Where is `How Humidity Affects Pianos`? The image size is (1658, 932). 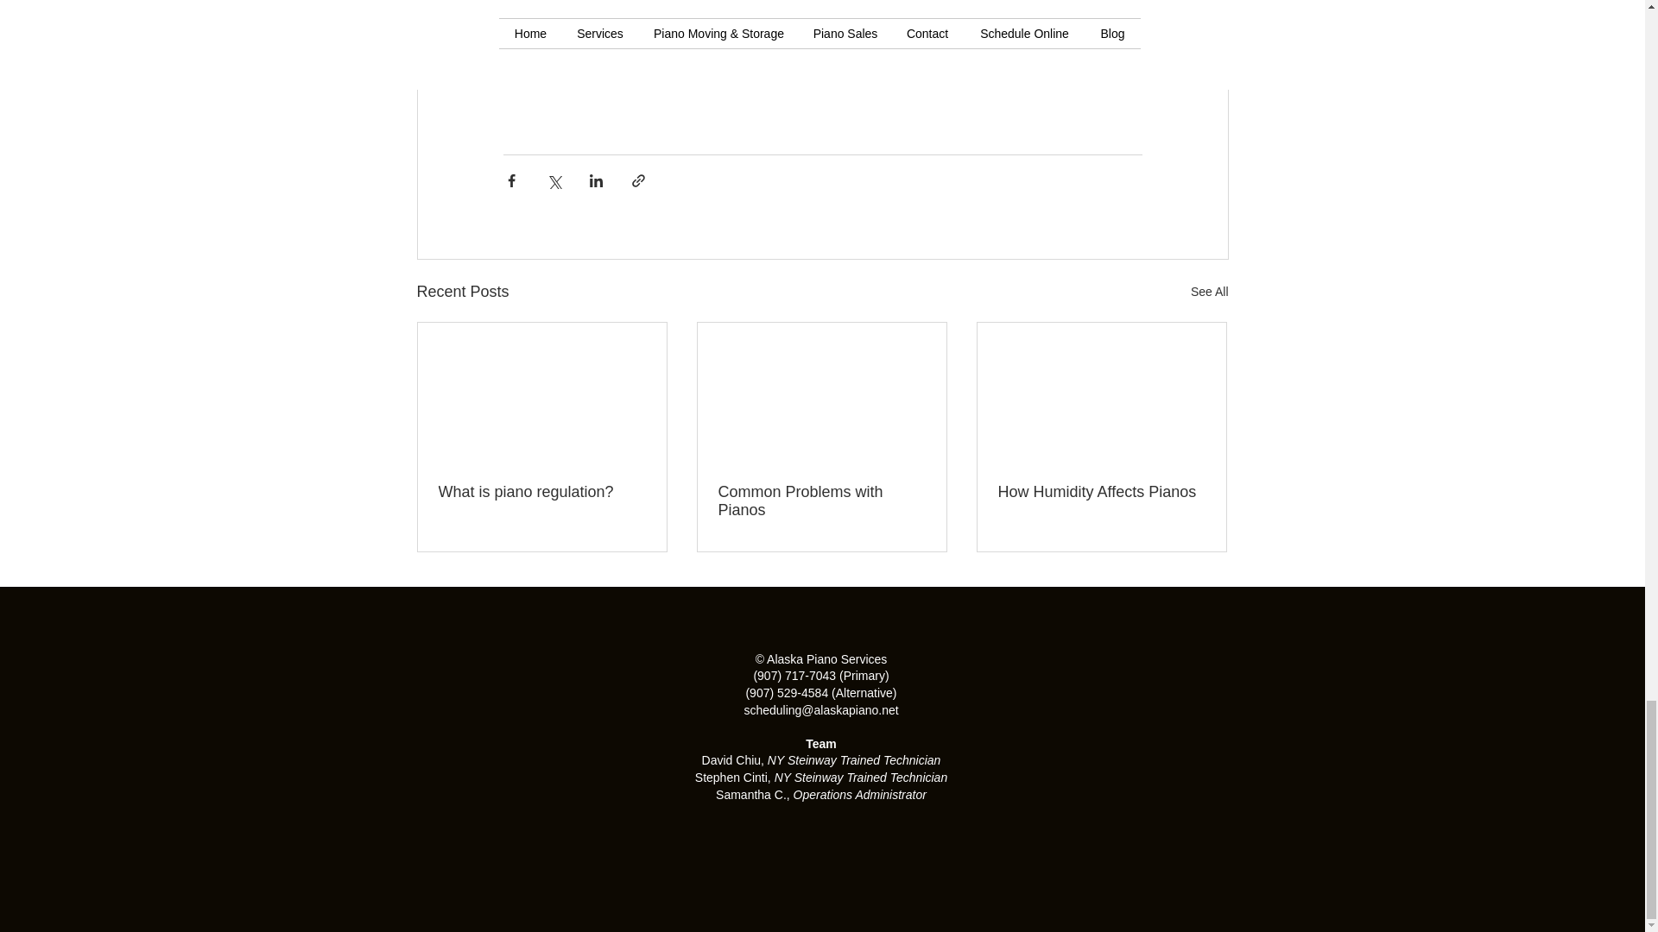 How Humidity Affects Pianos is located at coordinates (1101, 492).